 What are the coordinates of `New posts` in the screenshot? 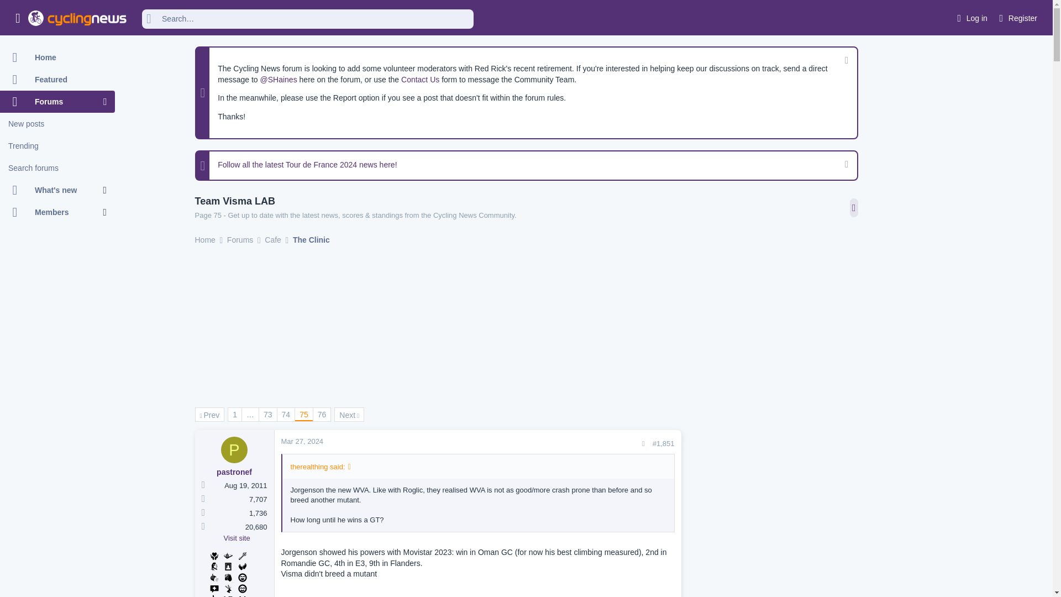 It's located at (57, 124).